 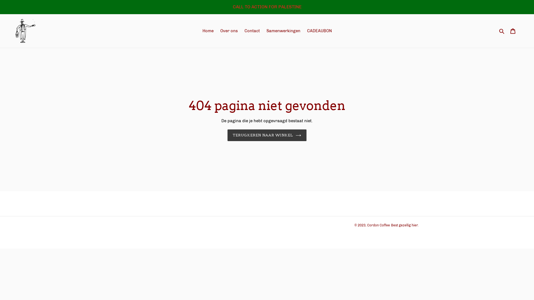 I want to click on Home, so click(x=208, y=31).